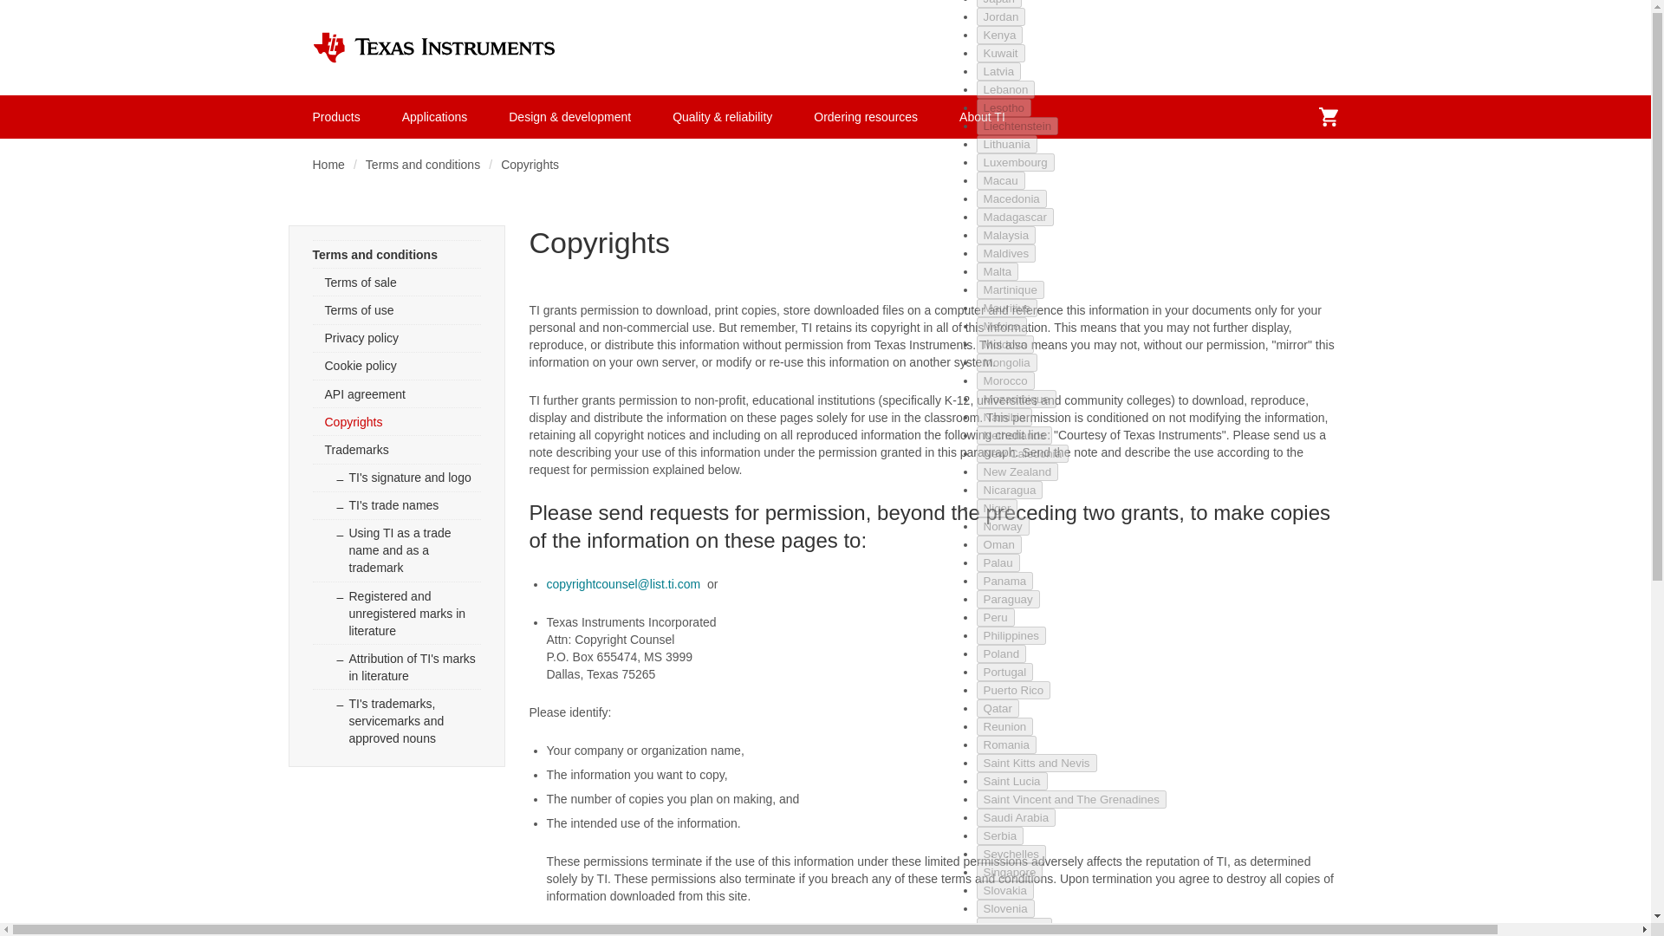  Describe the element at coordinates (396, 393) in the screenshot. I see `API agreement` at that location.